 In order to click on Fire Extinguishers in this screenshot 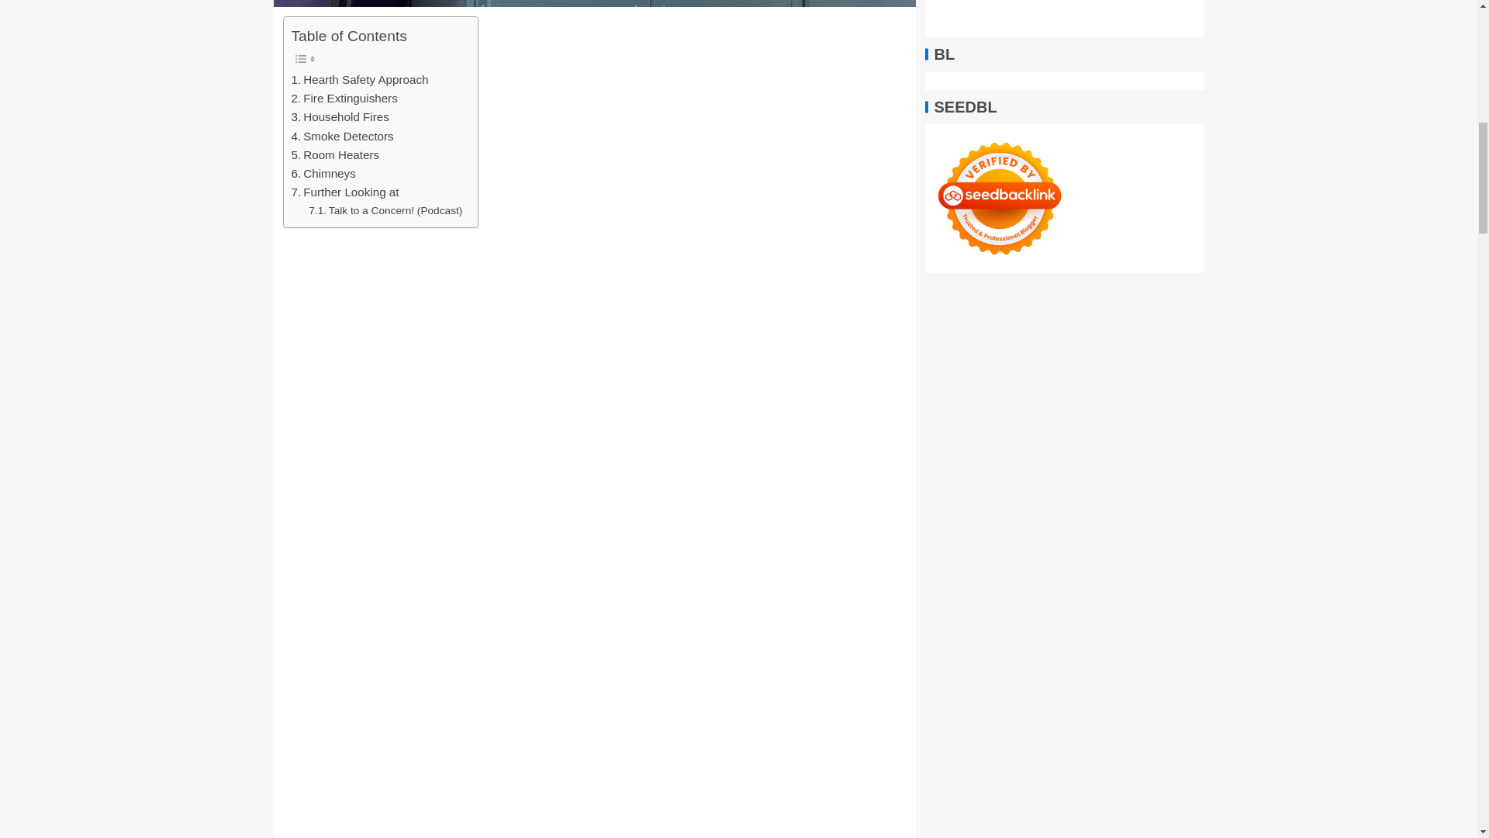, I will do `click(344, 98)`.